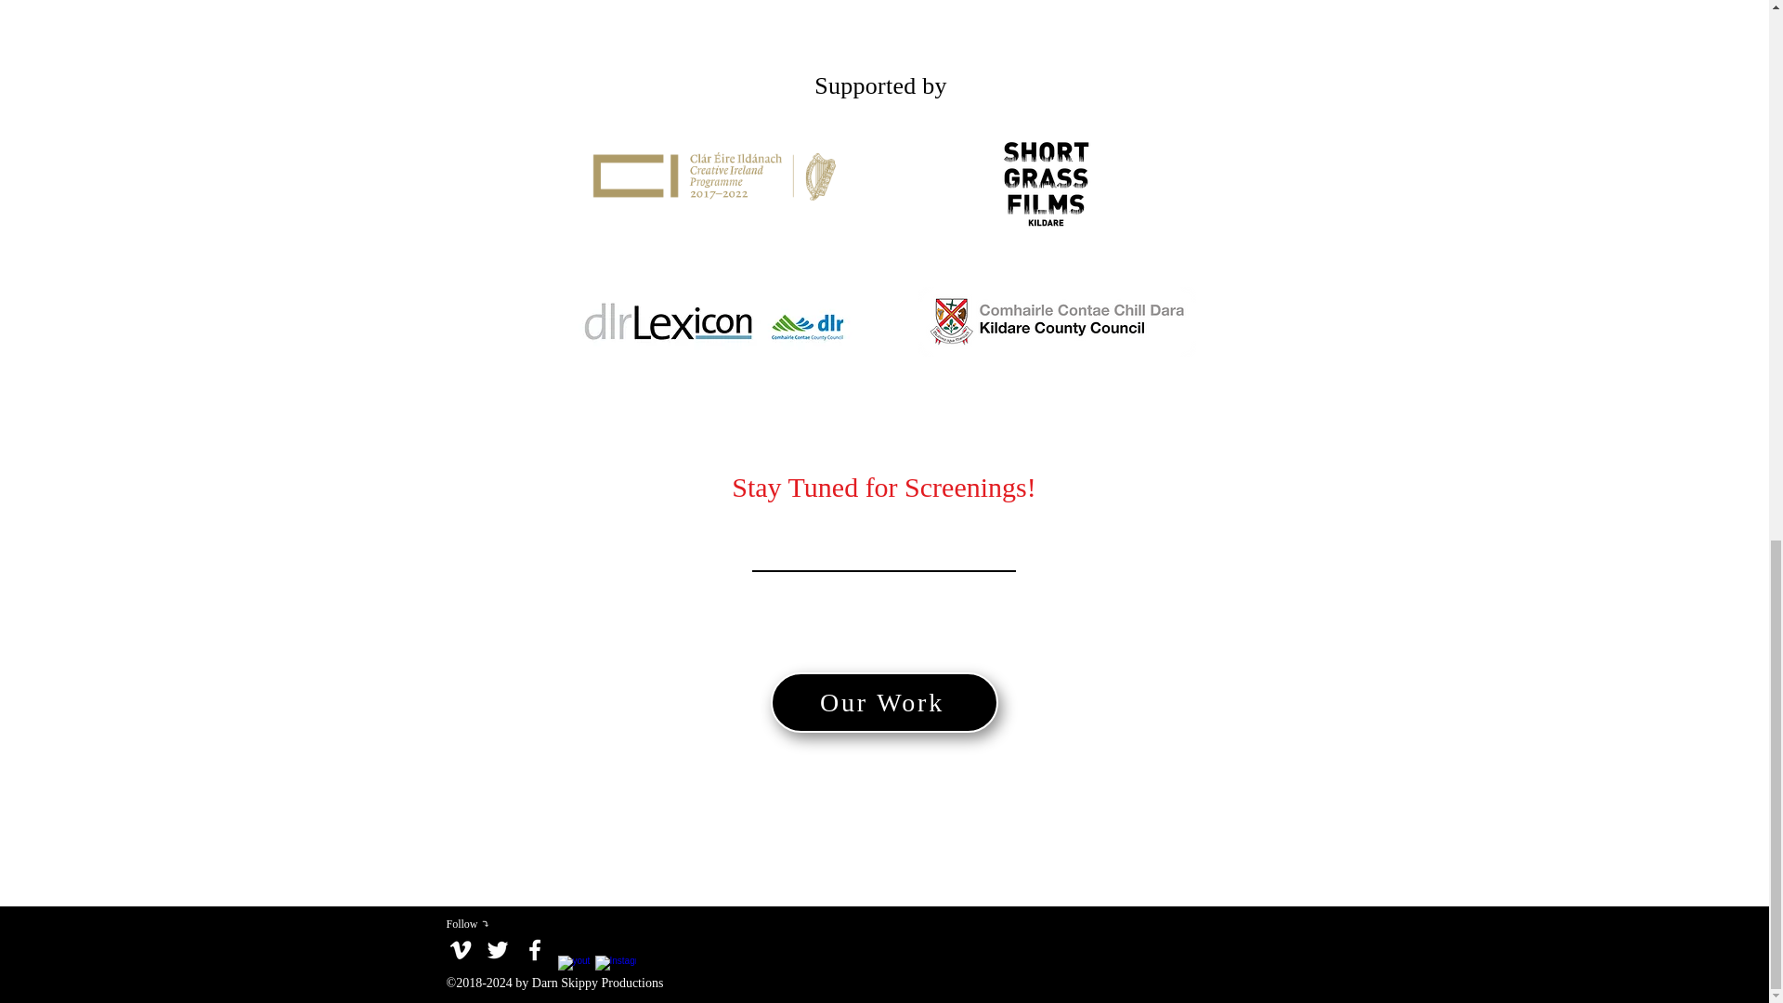 This screenshot has height=1003, width=1783. I want to click on Our Work, so click(884, 702).